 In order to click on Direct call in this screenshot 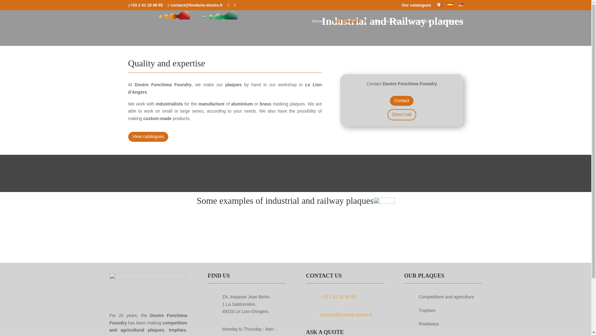, I will do `click(402, 115)`.